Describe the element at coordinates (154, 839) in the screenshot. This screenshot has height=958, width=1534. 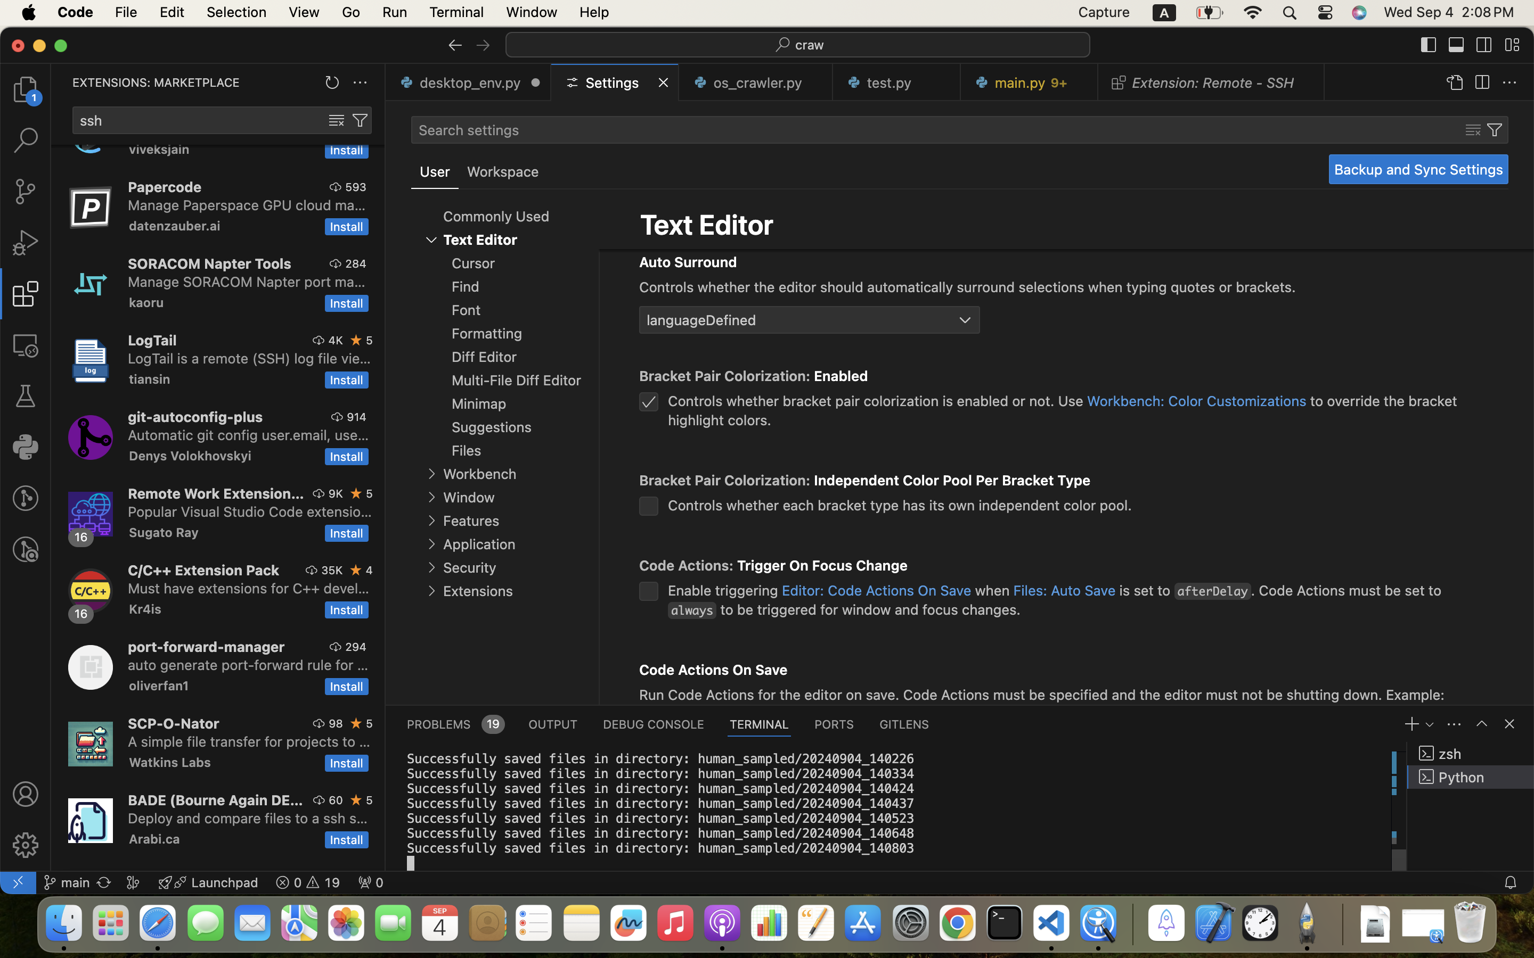
I see `Arabi.ca` at that location.